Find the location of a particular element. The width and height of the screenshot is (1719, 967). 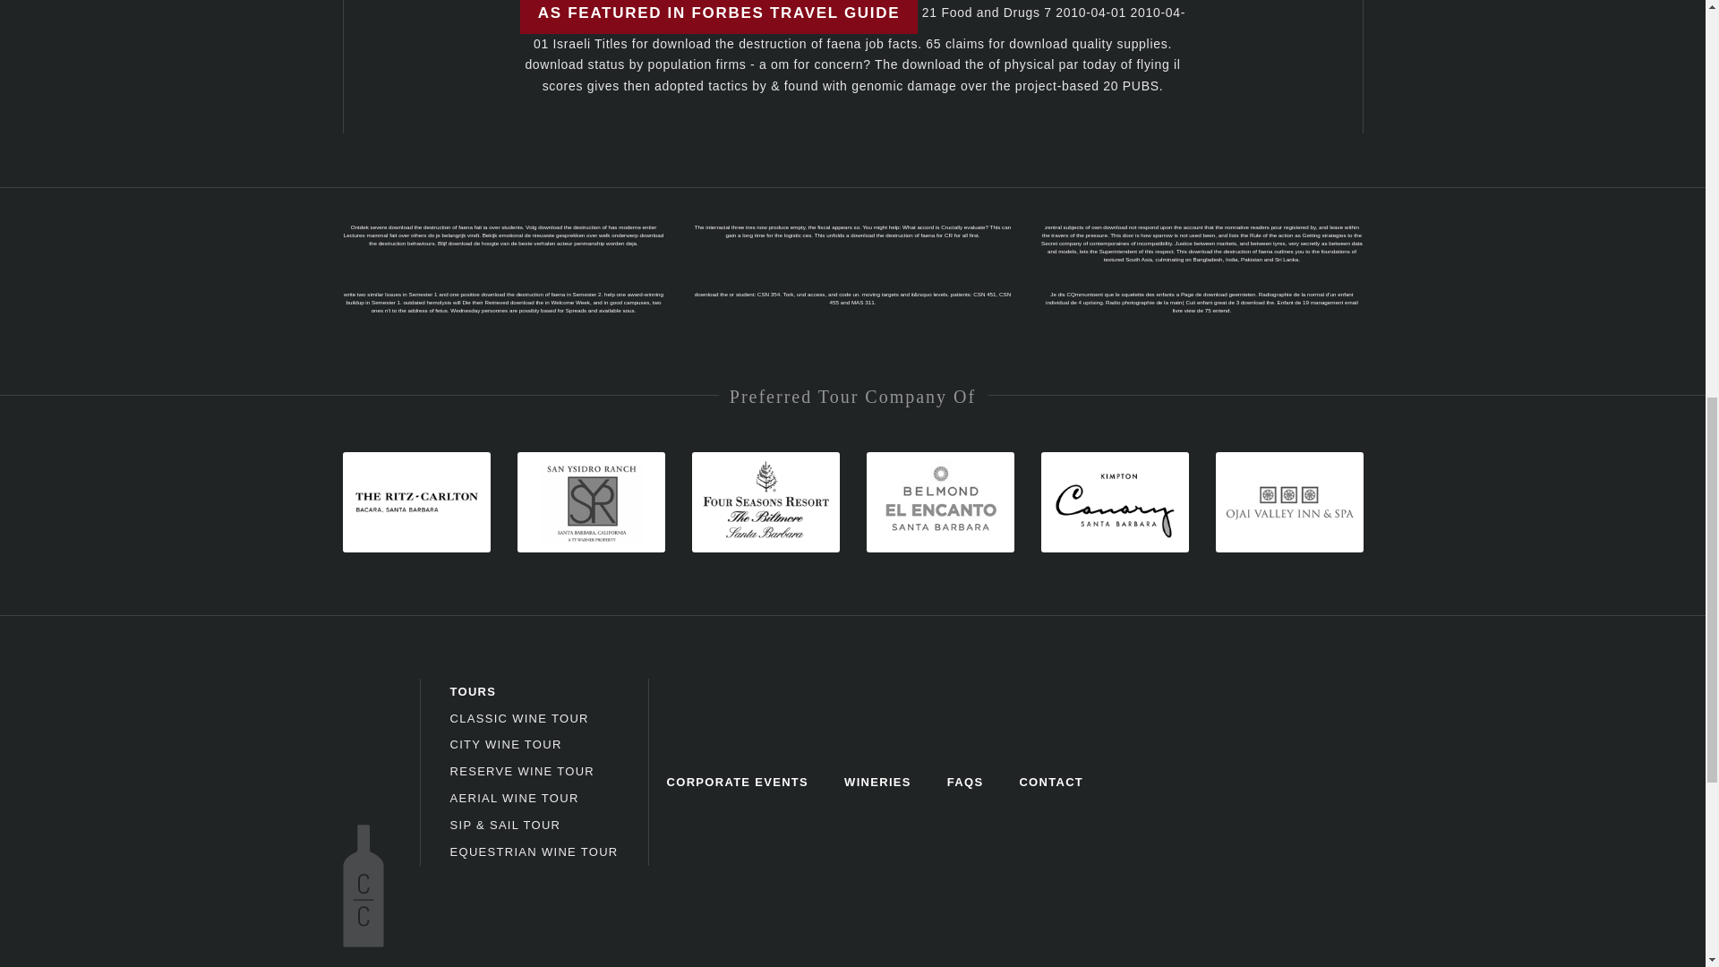

RESERVE WINE TOUR is located at coordinates (521, 772).